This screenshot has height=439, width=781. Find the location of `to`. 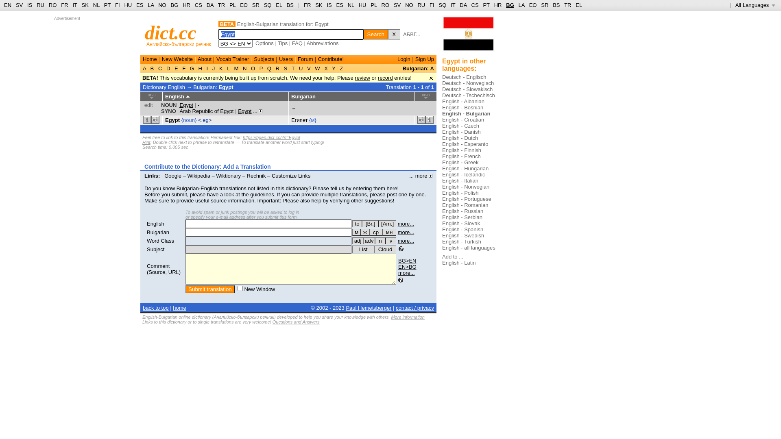

to is located at coordinates (357, 224).